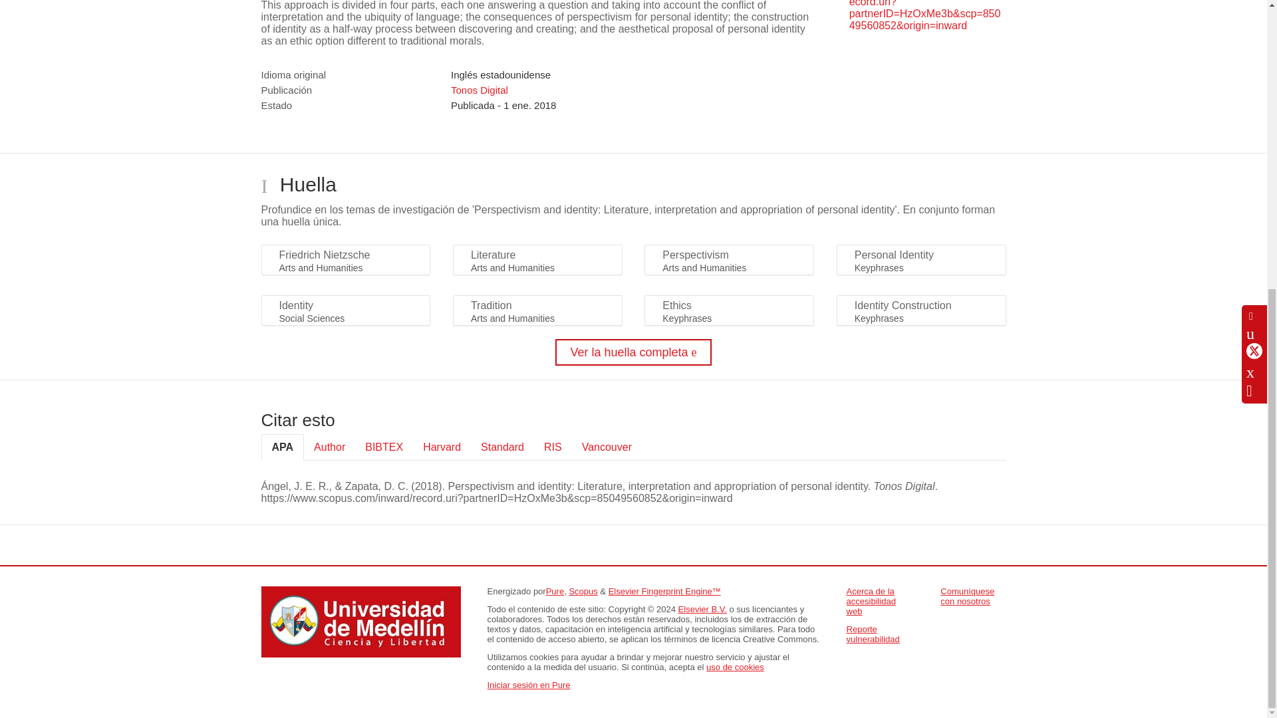  What do you see at coordinates (479, 90) in the screenshot?
I see `Tonos Digital` at bounding box center [479, 90].